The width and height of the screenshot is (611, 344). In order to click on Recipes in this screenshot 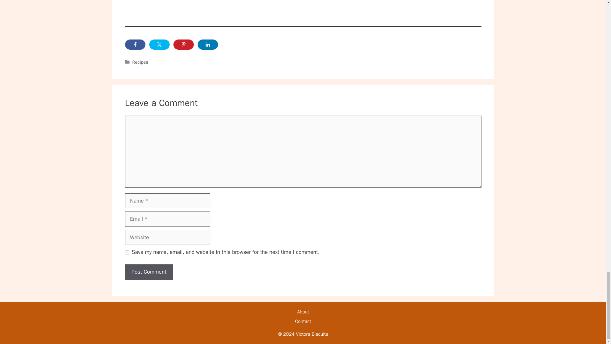, I will do `click(140, 62)`.